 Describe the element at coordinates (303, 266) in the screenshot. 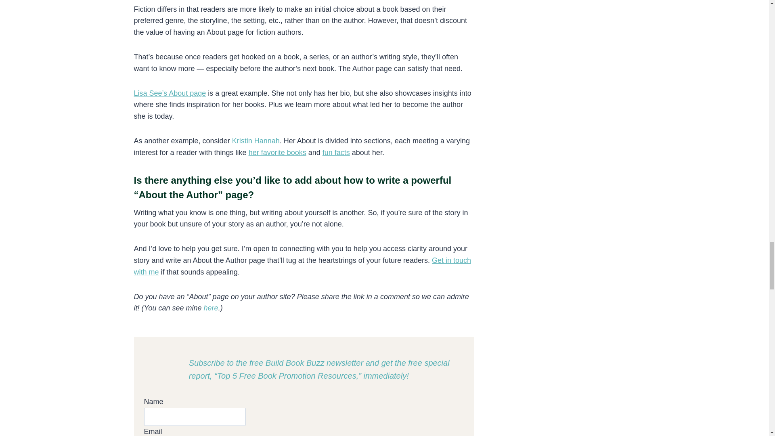

I see `Get in touch with me` at that location.